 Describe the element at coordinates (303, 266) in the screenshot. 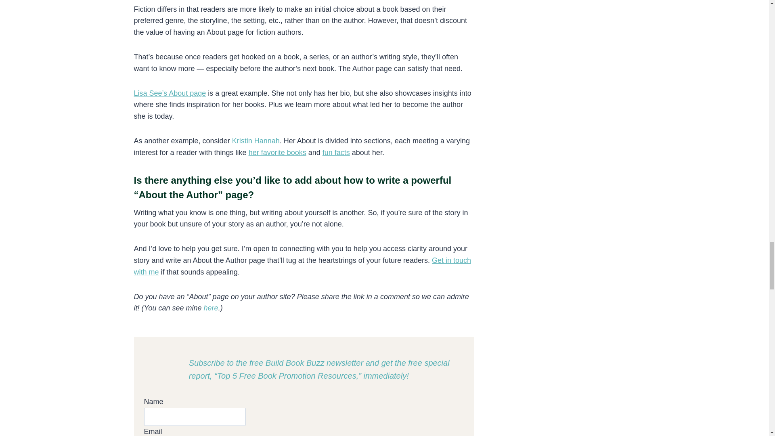

I see `Get in touch with me` at that location.